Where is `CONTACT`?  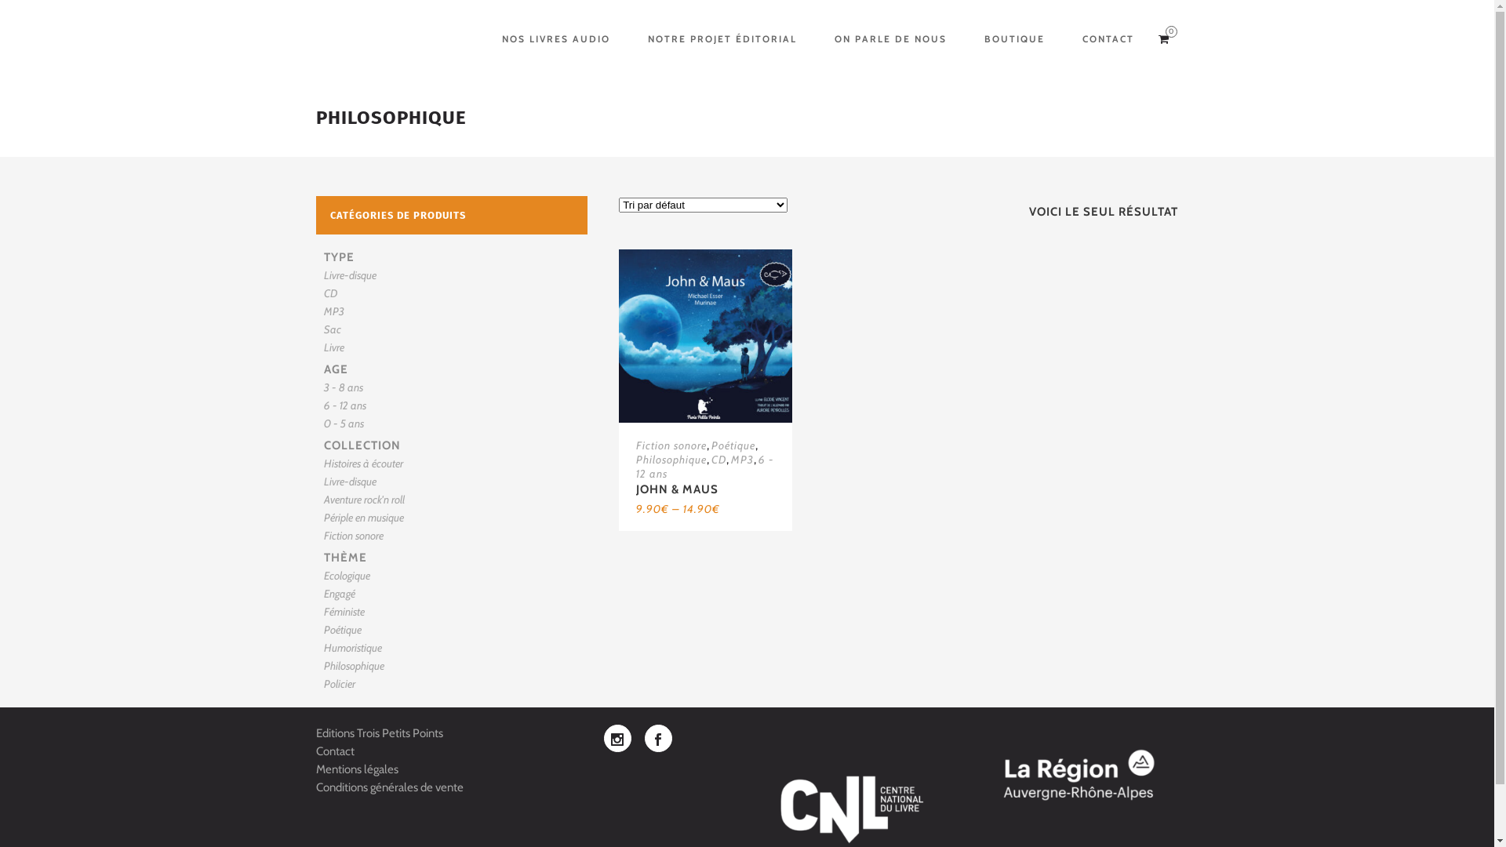 CONTACT is located at coordinates (1108, 39).